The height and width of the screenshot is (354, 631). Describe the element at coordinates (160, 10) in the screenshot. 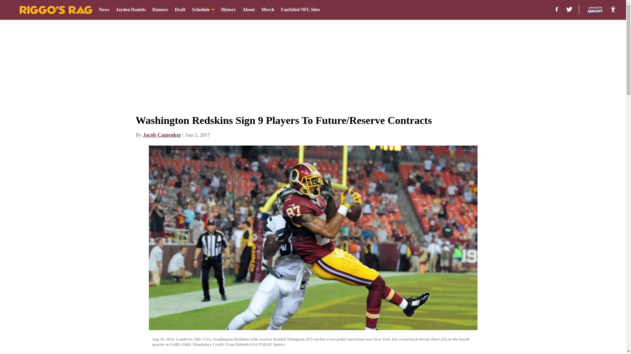

I see `Rumors` at that location.